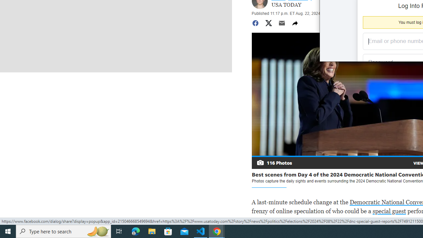 The image size is (423, 238). Describe the element at coordinates (399, 224) in the screenshot. I see `Taylor Swift` at that location.